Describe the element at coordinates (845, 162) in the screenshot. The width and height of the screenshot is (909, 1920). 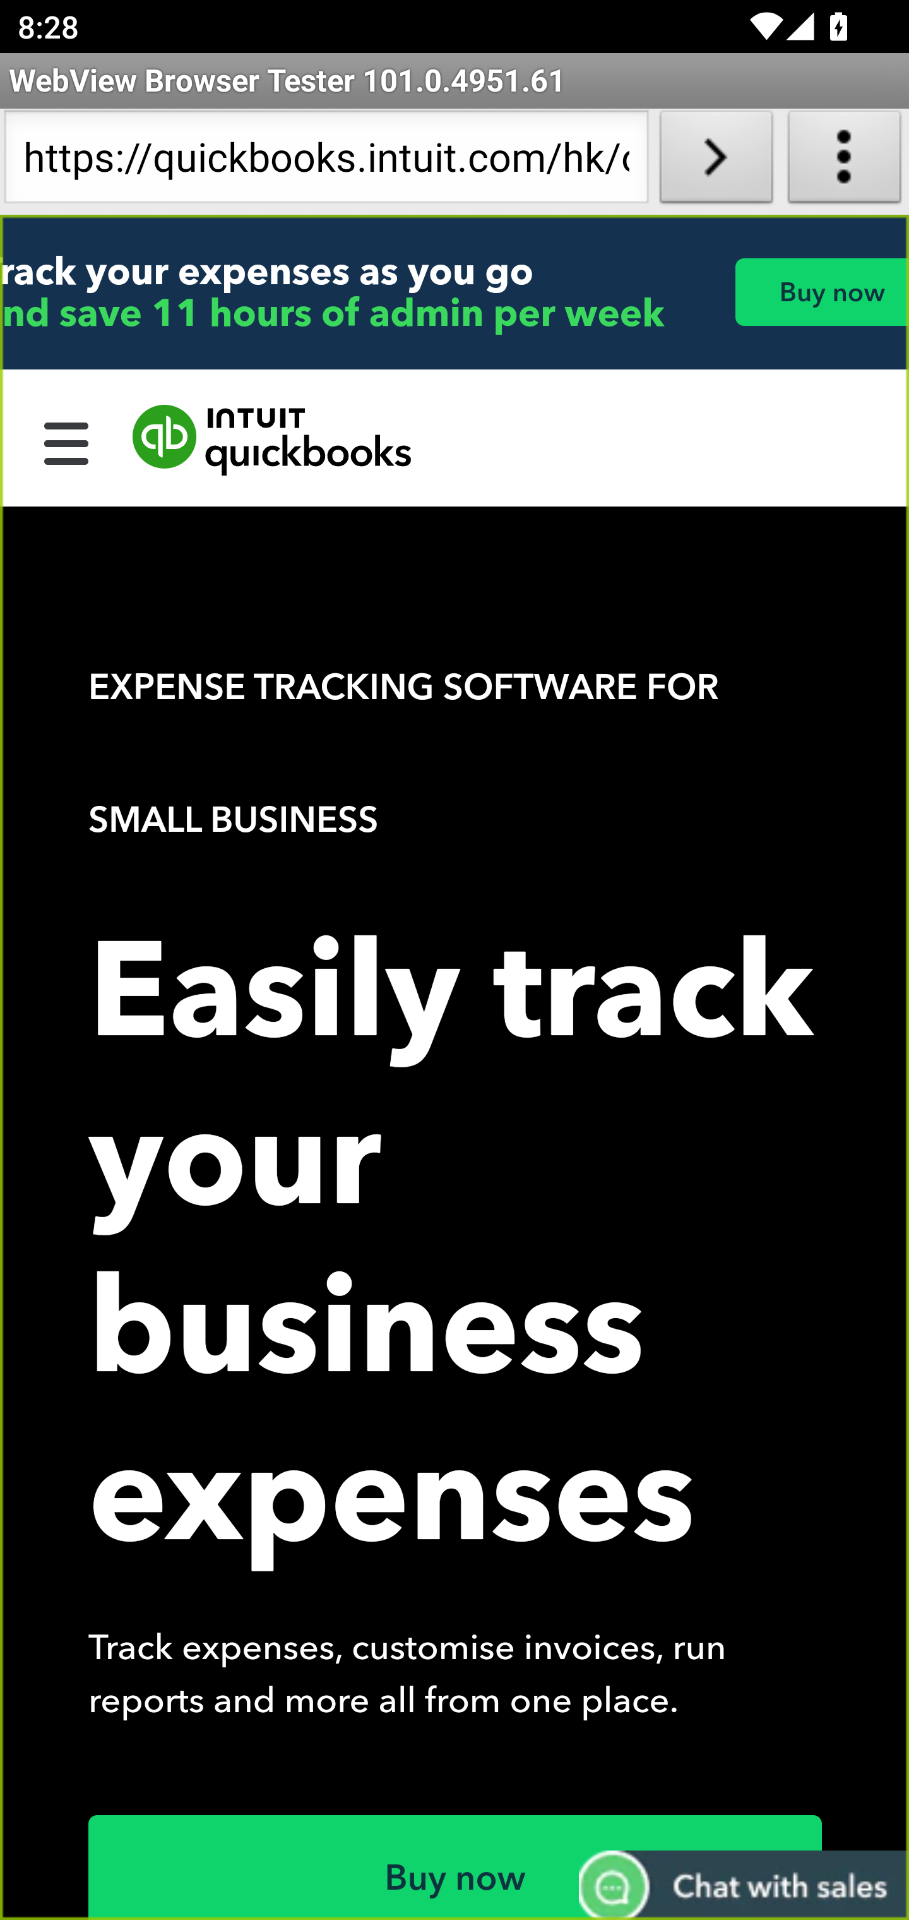
I see `About WebView` at that location.